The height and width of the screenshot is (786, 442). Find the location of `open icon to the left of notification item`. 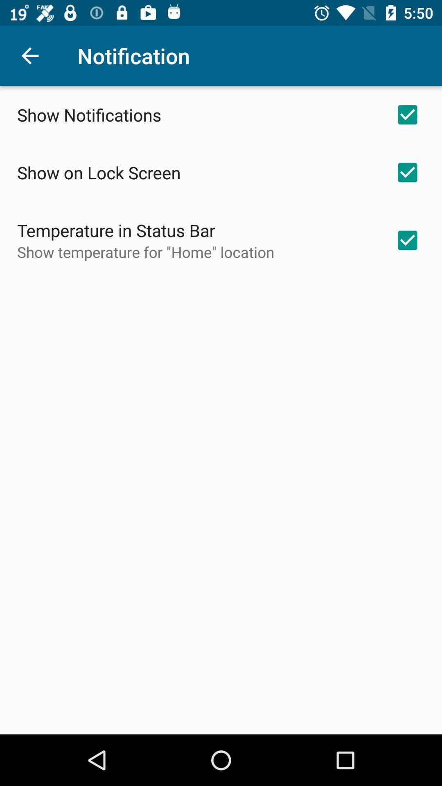

open icon to the left of notification item is located at coordinates (30, 56).